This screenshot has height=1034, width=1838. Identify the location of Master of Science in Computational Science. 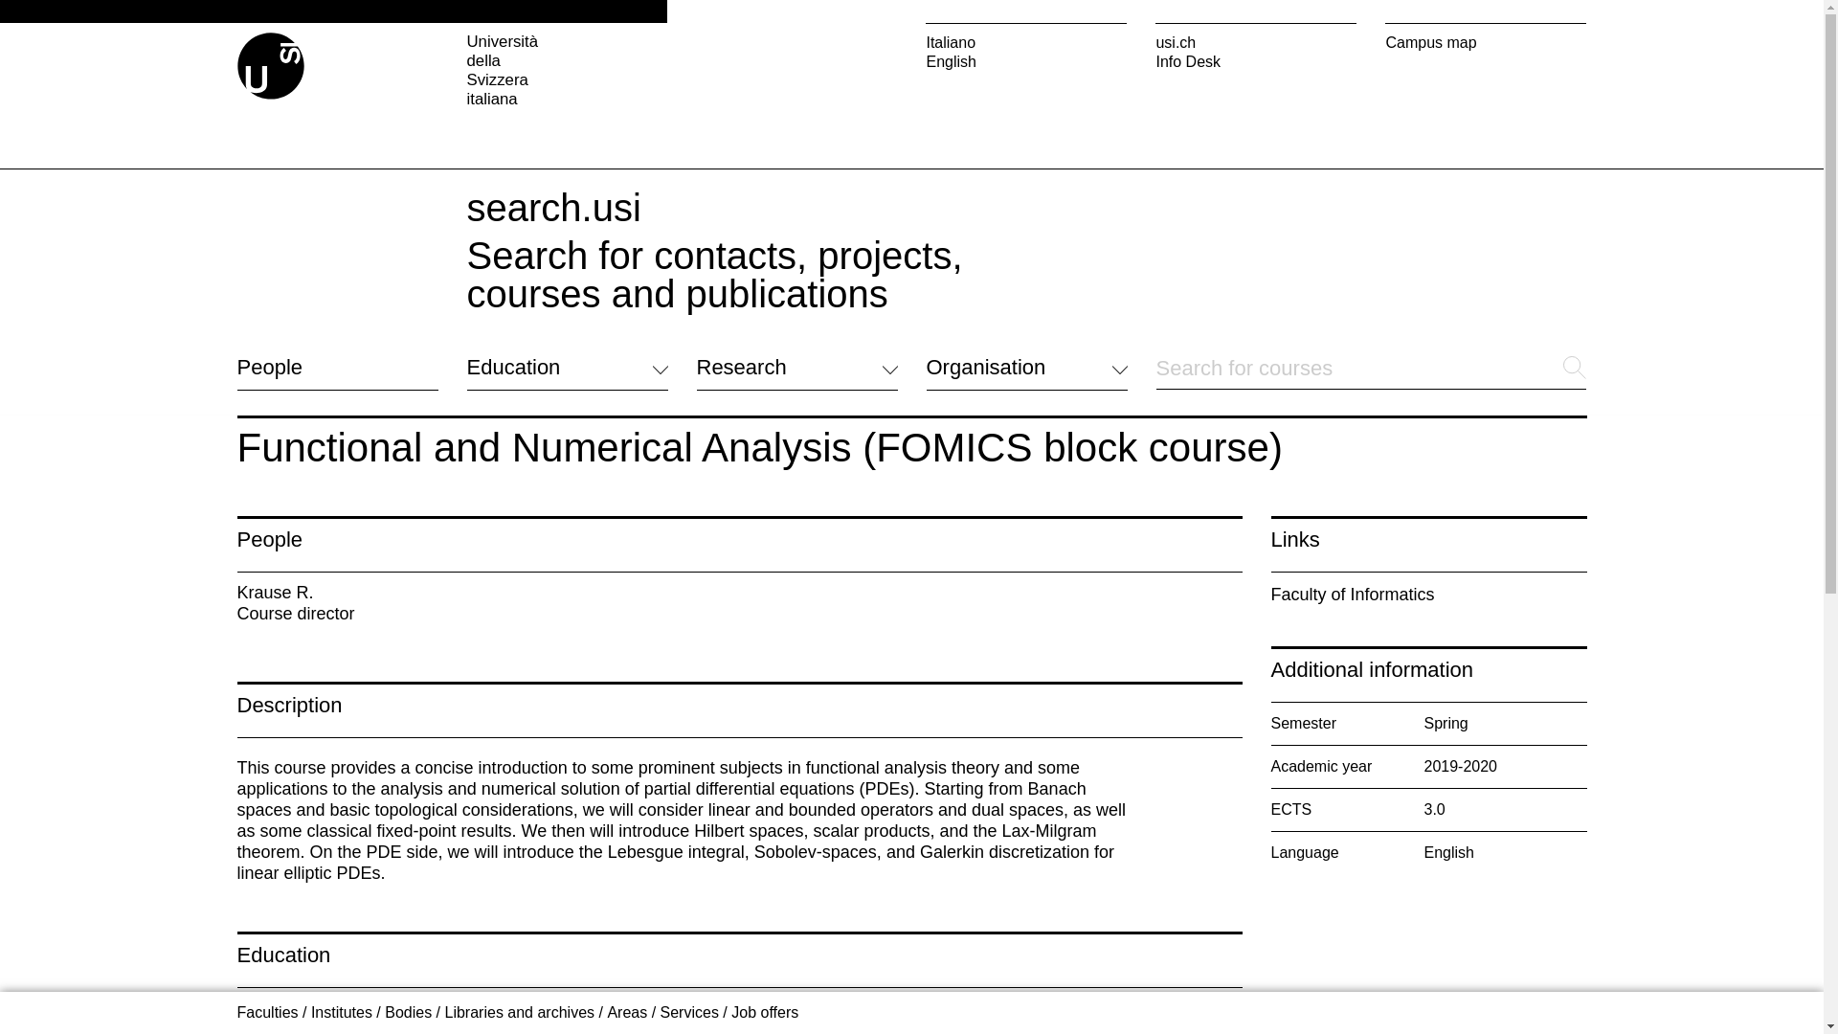
(425, 1030).